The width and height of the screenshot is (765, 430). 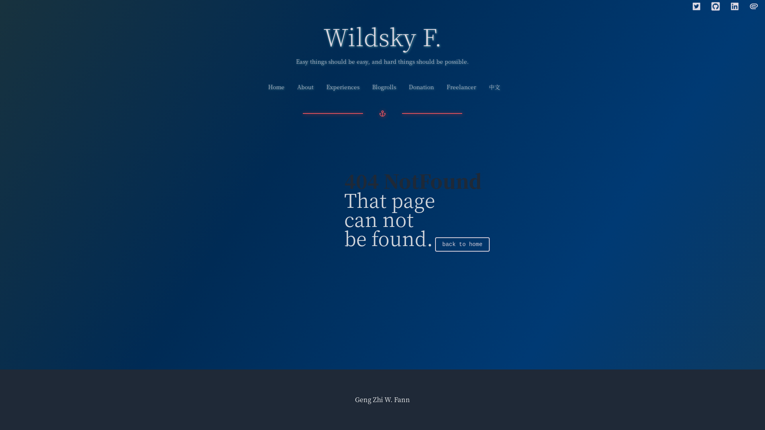 What do you see at coordinates (343, 87) in the screenshot?
I see `Experiences` at bounding box center [343, 87].